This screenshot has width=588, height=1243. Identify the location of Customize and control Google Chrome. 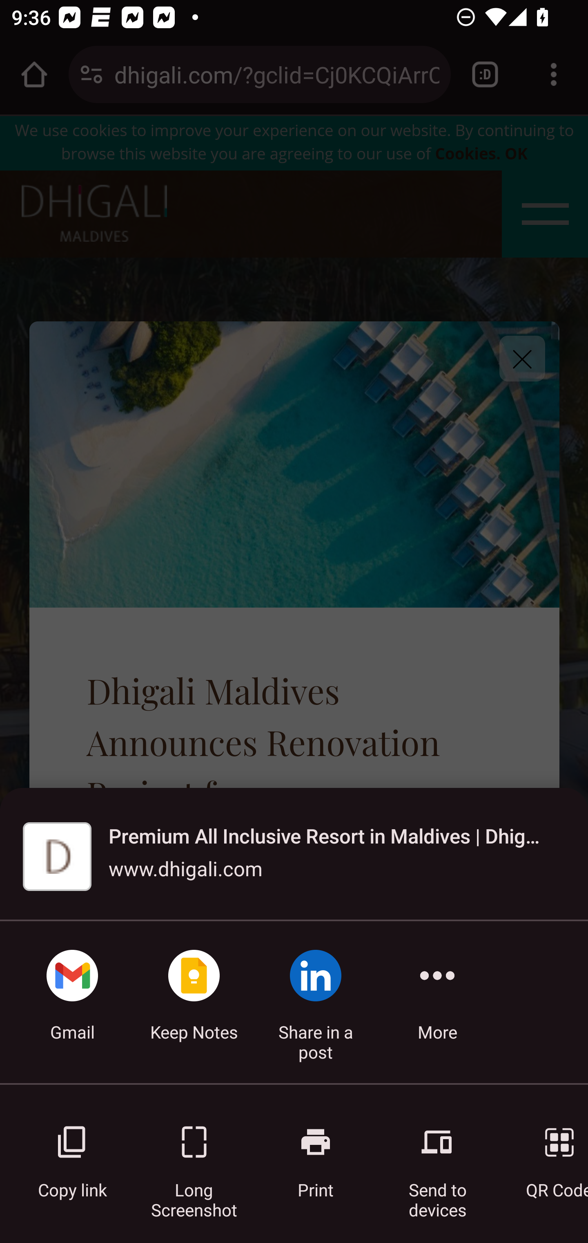
(554, 74).